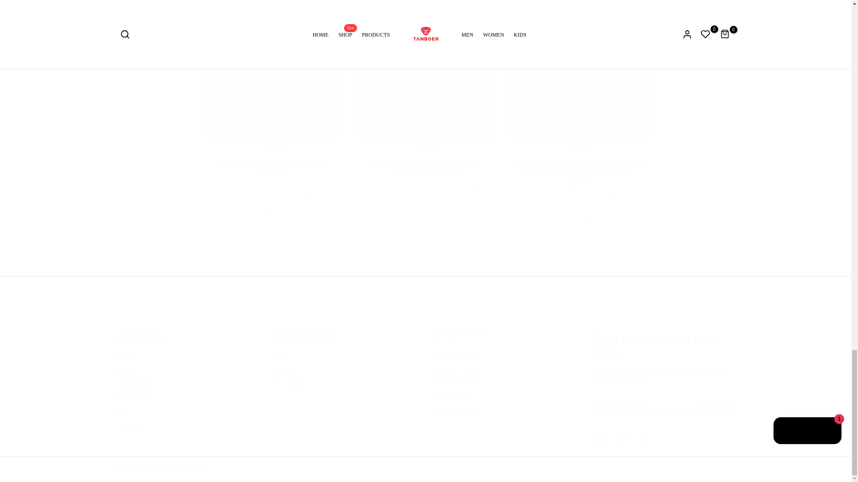 This screenshot has height=482, width=858. What do you see at coordinates (622, 439) in the screenshot?
I see `Follow on Instagram` at bounding box center [622, 439].